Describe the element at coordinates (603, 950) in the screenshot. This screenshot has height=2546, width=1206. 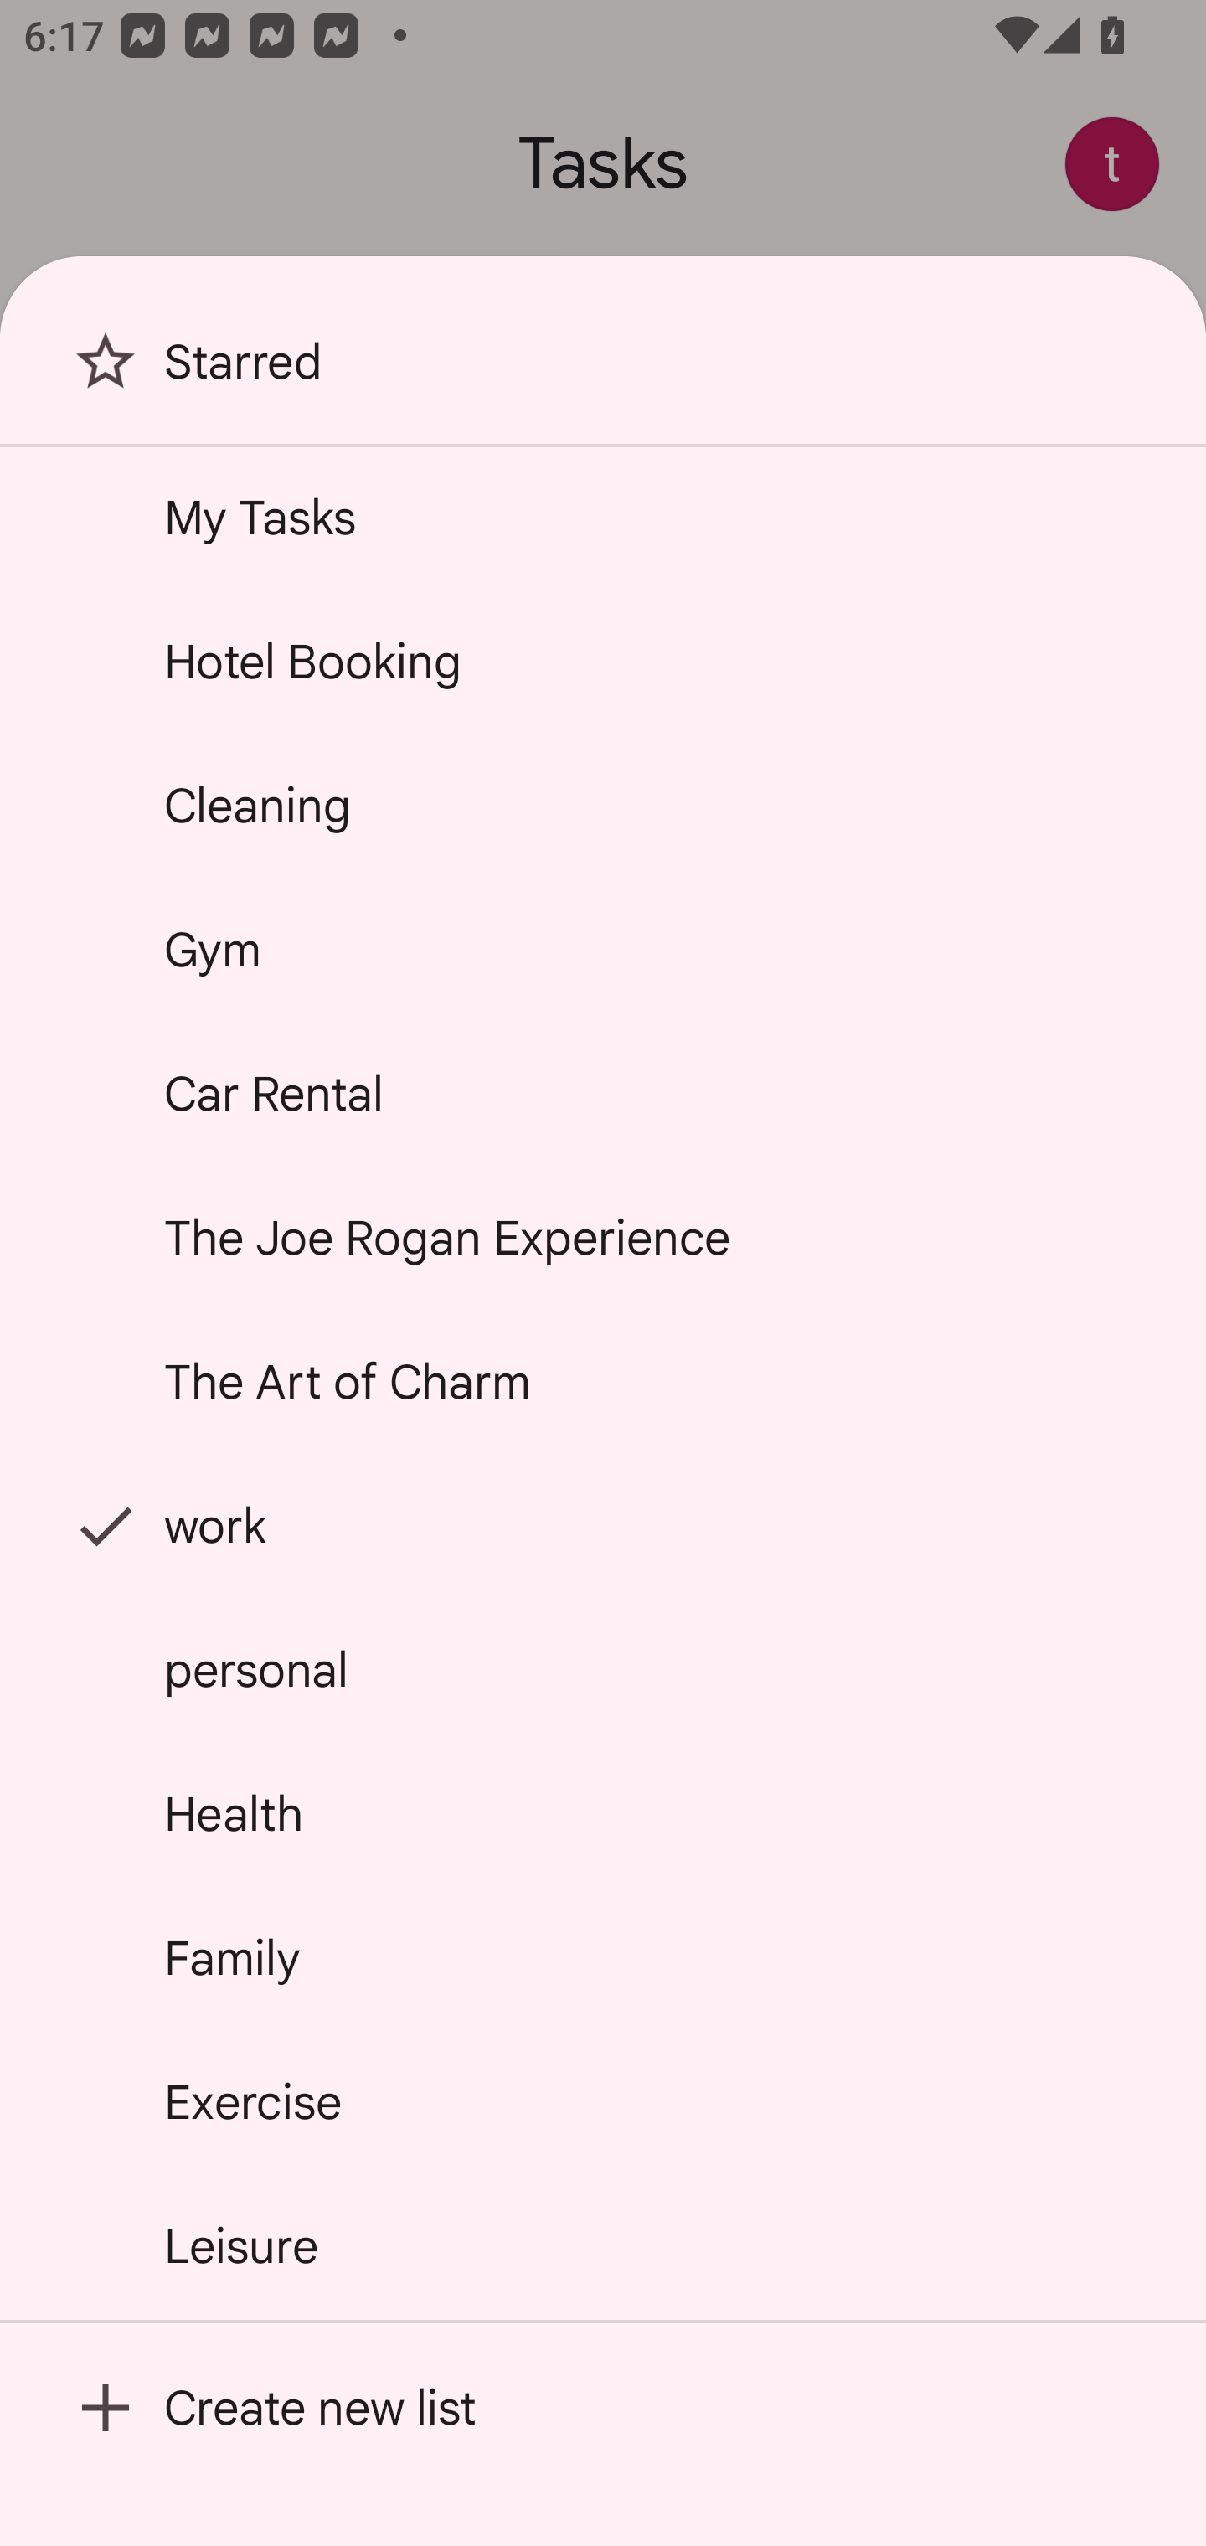
I see `Gym` at that location.